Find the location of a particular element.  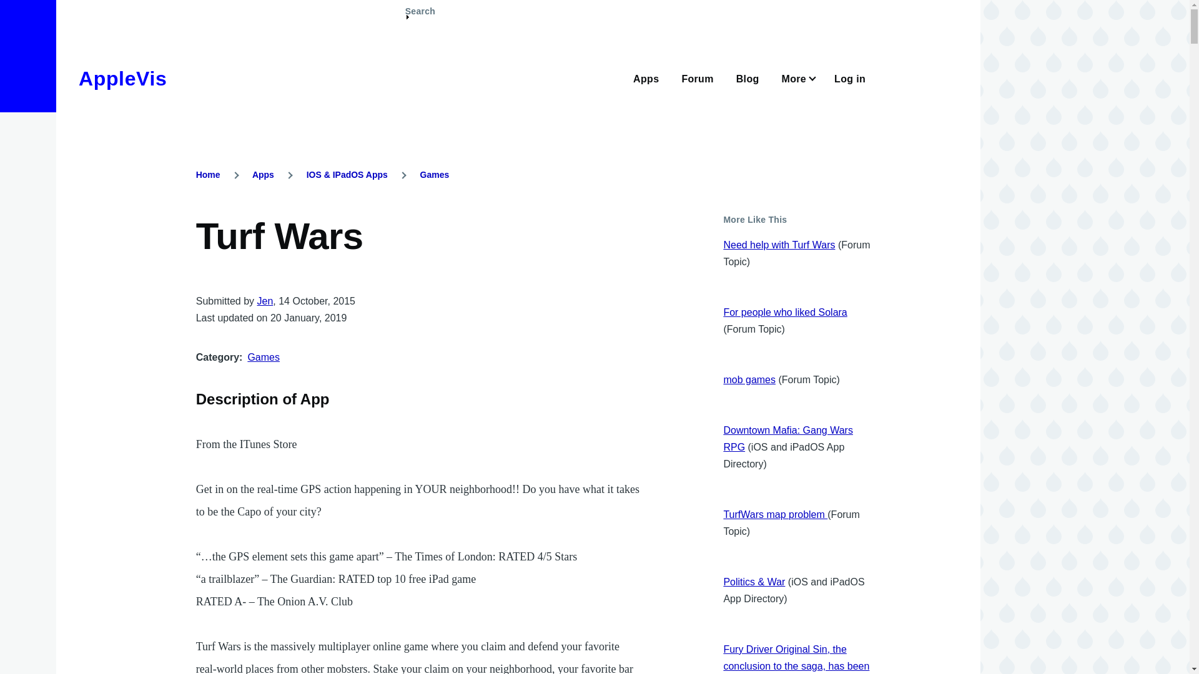

Jen is located at coordinates (265, 301).